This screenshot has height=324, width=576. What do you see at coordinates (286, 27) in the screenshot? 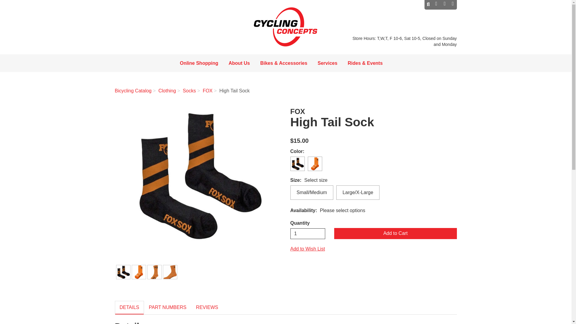
I see `Cycling Concepts Home Page` at bounding box center [286, 27].